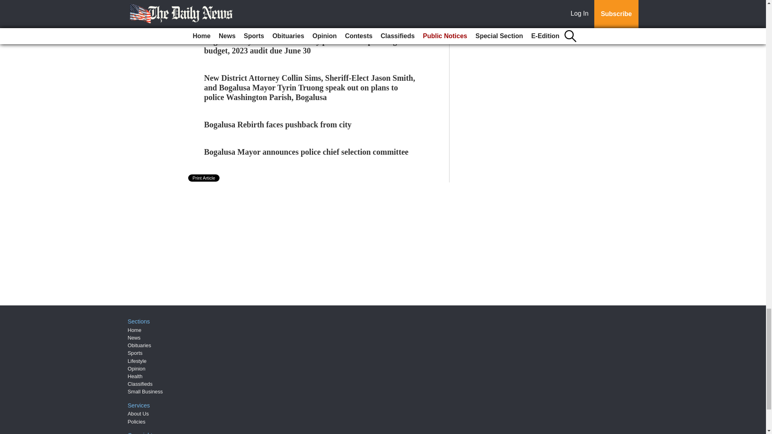 The height and width of the screenshot is (434, 772). What do you see at coordinates (204, 178) in the screenshot?
I see `Print Article` at bounding box center [204, 178].